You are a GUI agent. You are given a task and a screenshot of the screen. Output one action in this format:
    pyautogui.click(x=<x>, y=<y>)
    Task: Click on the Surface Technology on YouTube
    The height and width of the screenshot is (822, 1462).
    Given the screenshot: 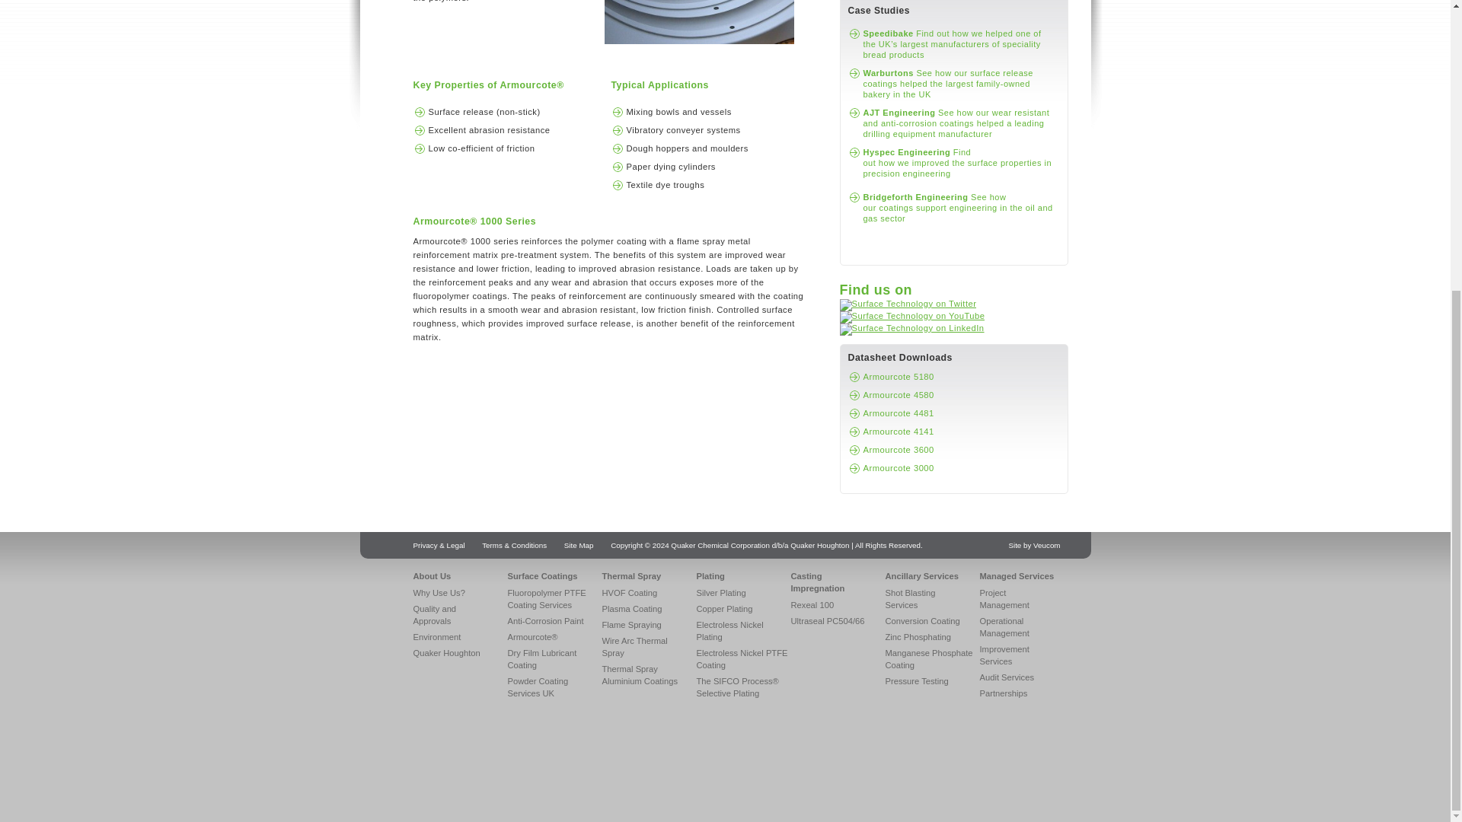 What is the action you would take?
    pyautogui.click(x=911, y=316)
    